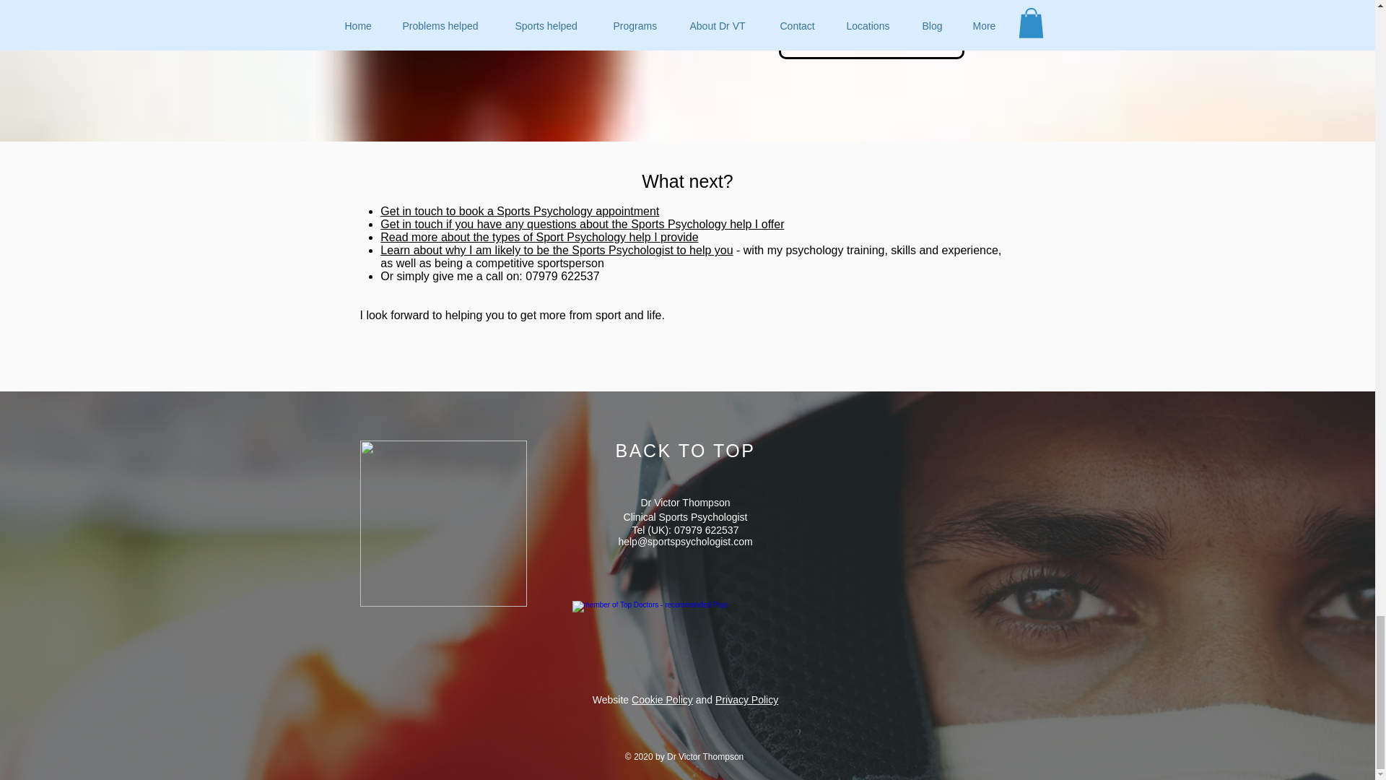 This screenshot has width=1386, height=780. What do you see at coordinates (520, 211) in the screenshot?
I see `Get in touch to book a Sports Psychology appointment` at bounding box center [520, 211].